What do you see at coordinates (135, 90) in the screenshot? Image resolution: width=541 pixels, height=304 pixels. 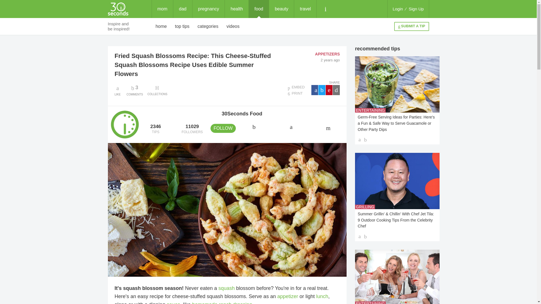 I see `food` at bounding box center [135, 90].